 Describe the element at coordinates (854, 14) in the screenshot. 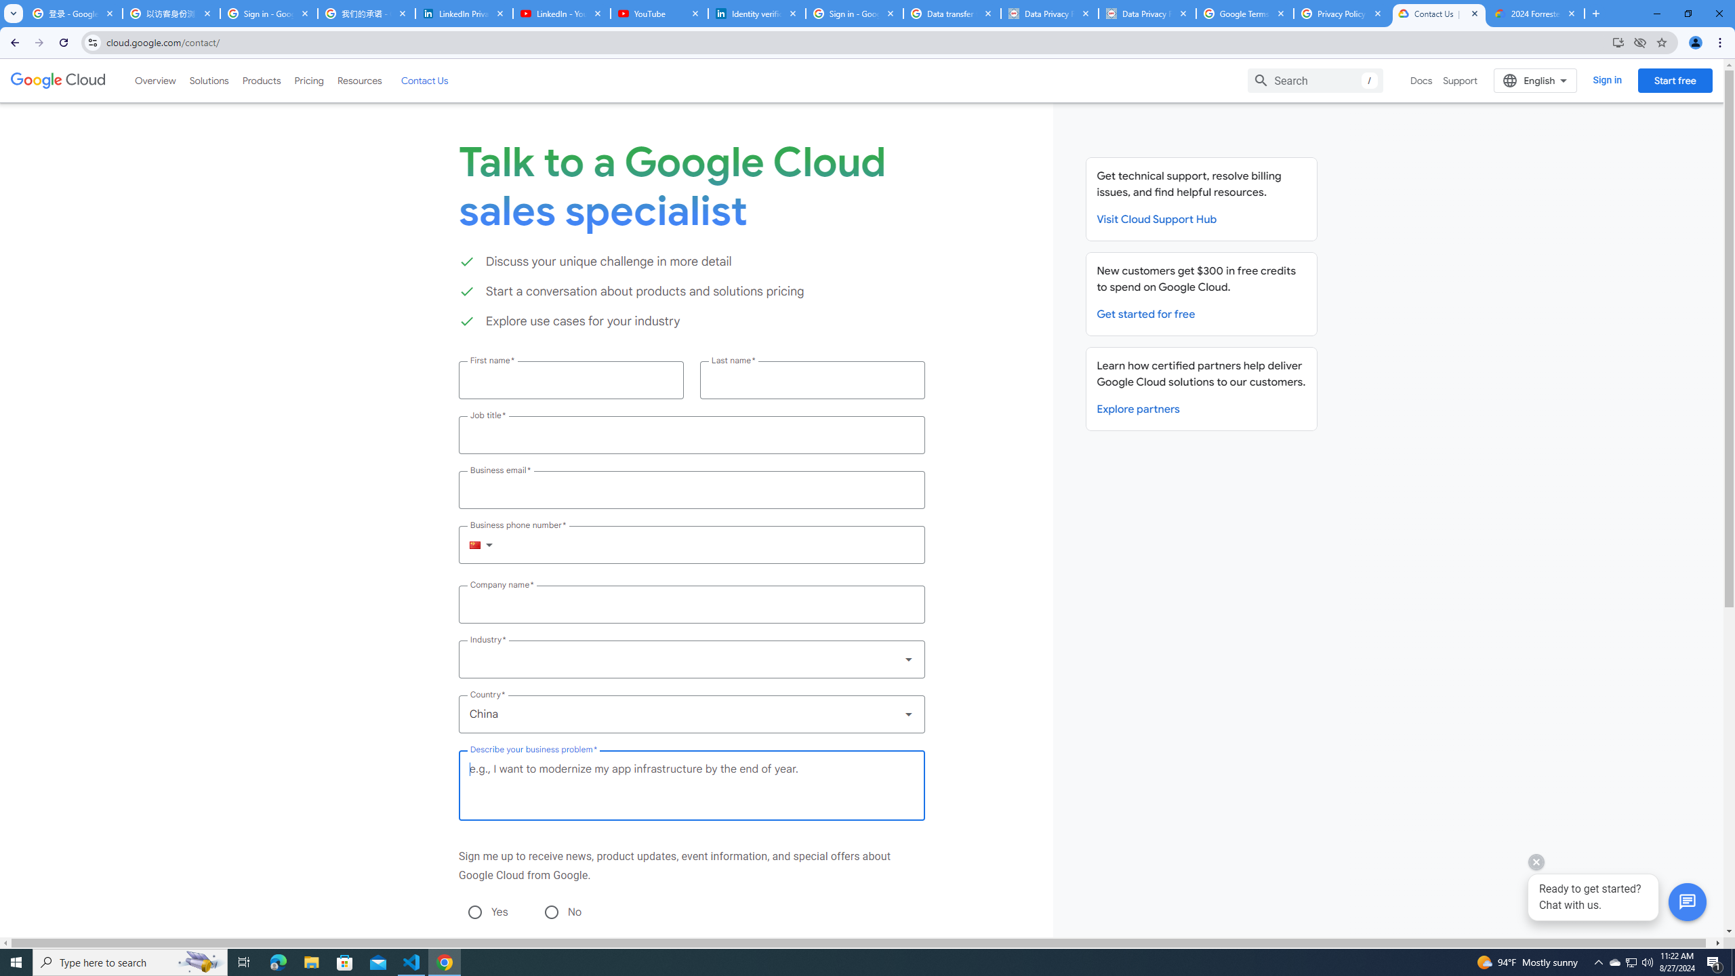

I see `Sign in - Google Accounts` at that location.